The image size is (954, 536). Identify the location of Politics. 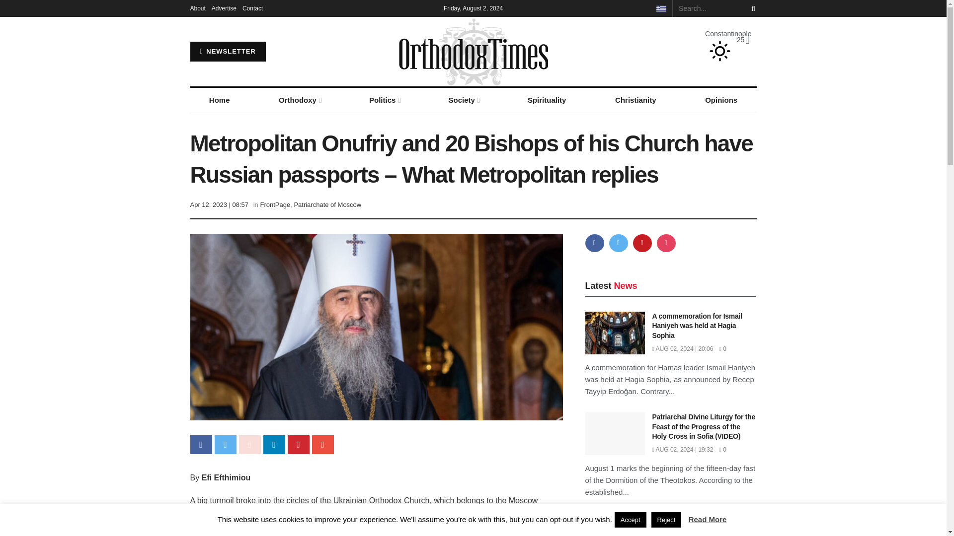
(384, 100).